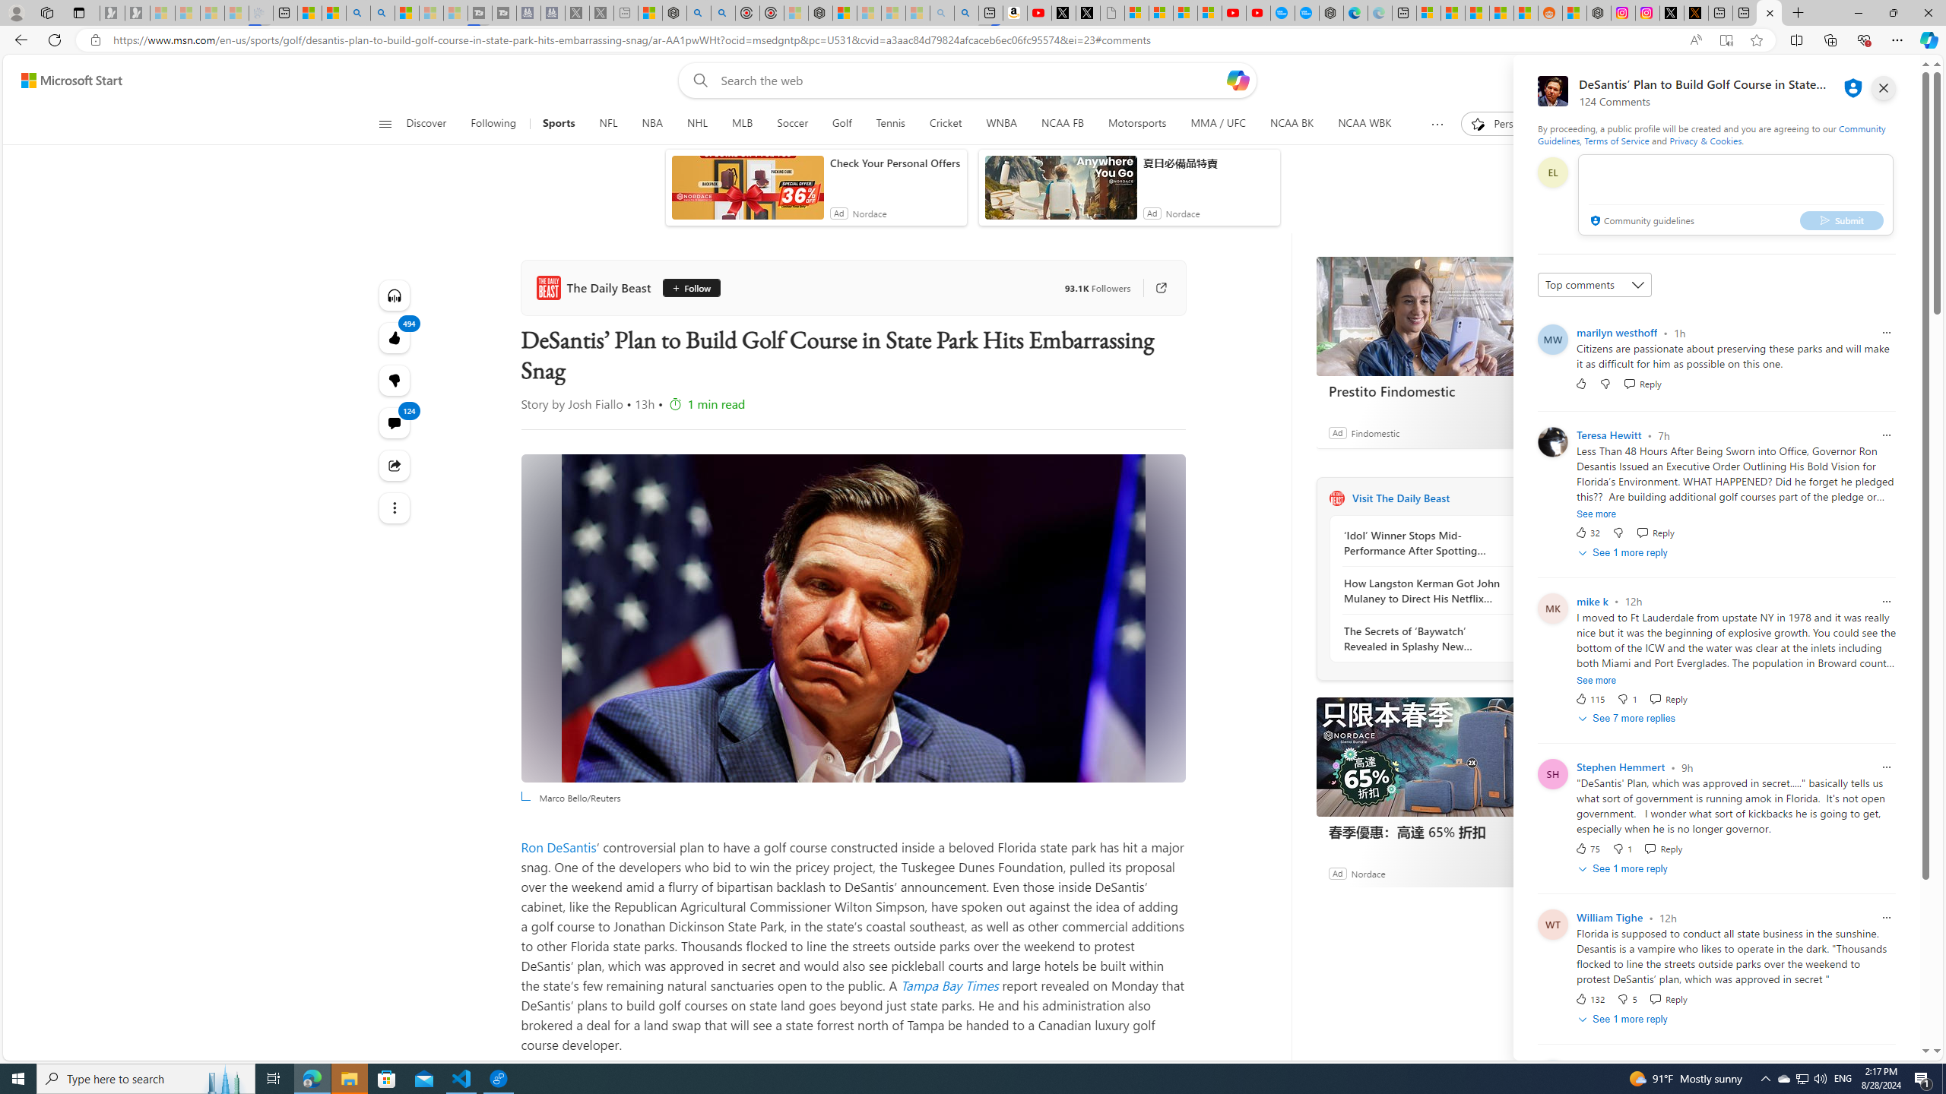  I want to click on Motorsports, so click(1137, 124).